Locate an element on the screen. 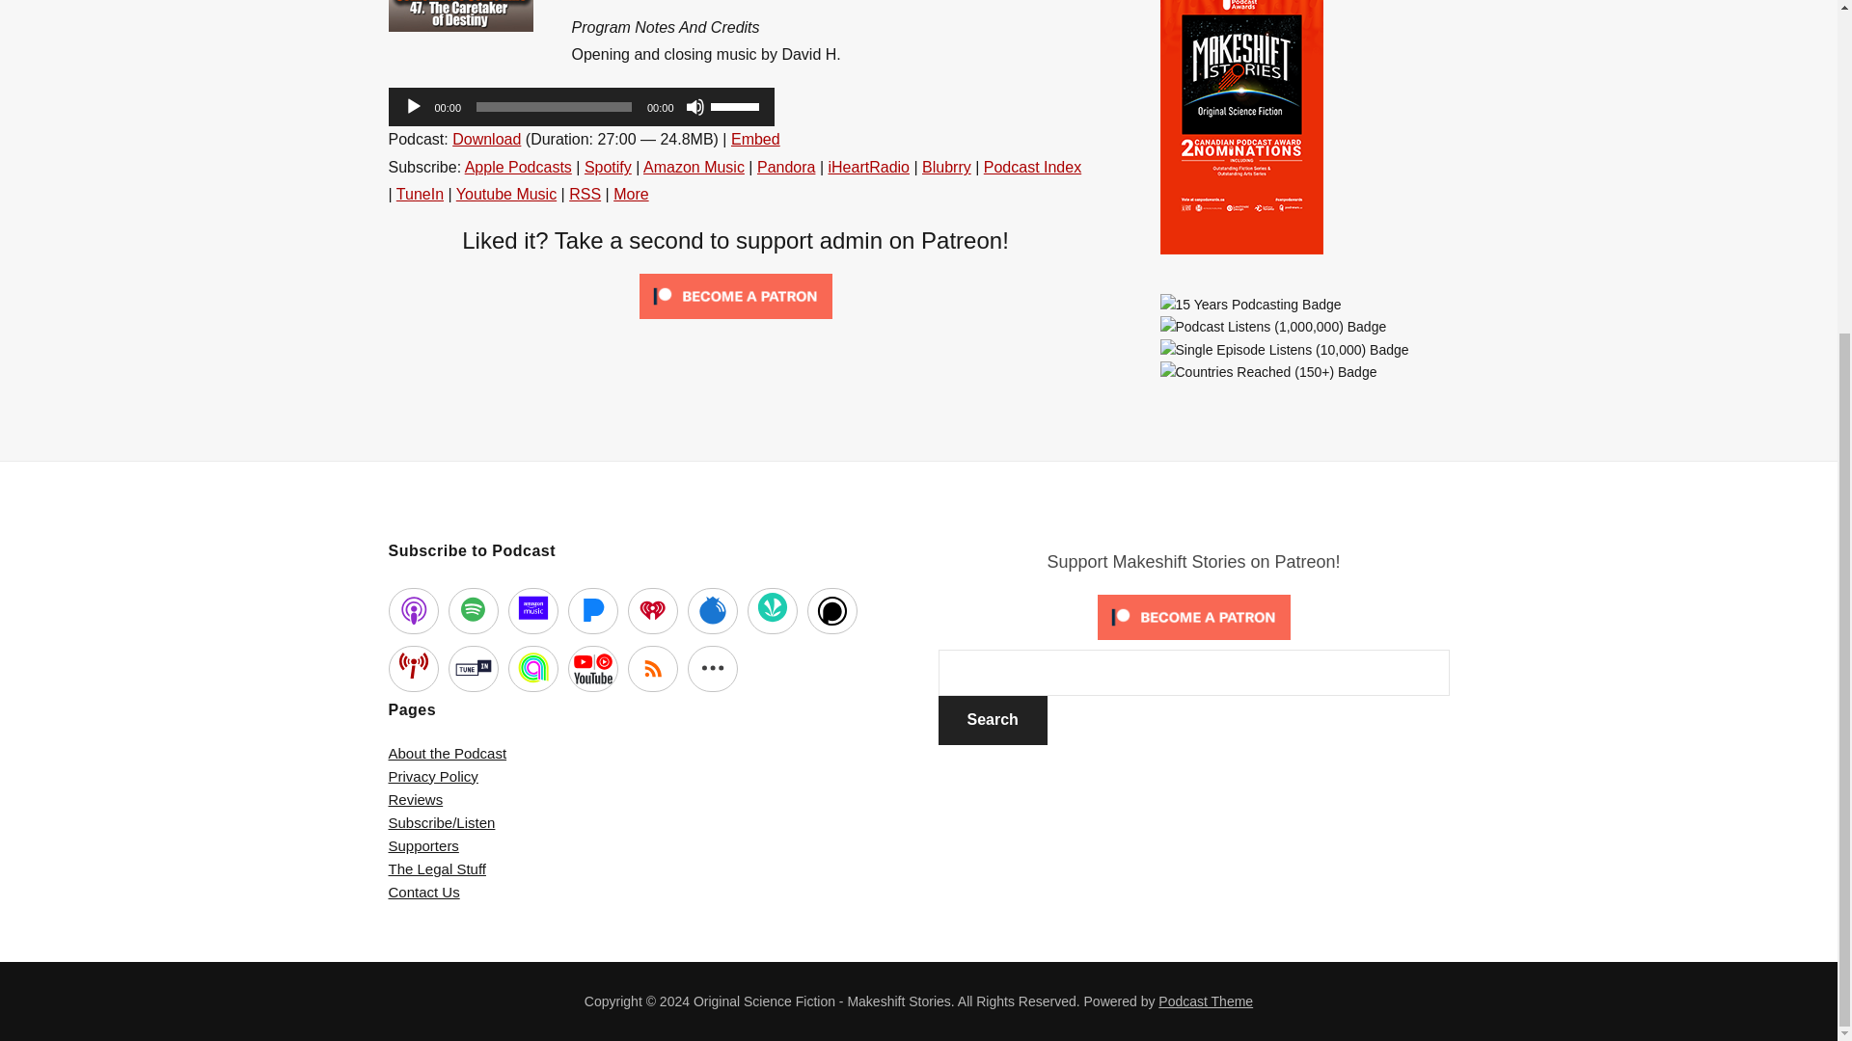  Subscribe on Youtube Music is located at coordinates (505, 194).